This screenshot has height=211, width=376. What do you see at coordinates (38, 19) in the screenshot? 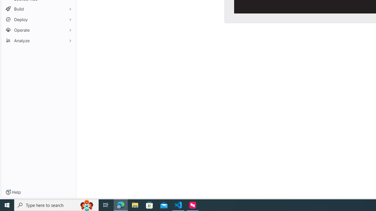
I see `Deploy` at bounding box center [38, 19].